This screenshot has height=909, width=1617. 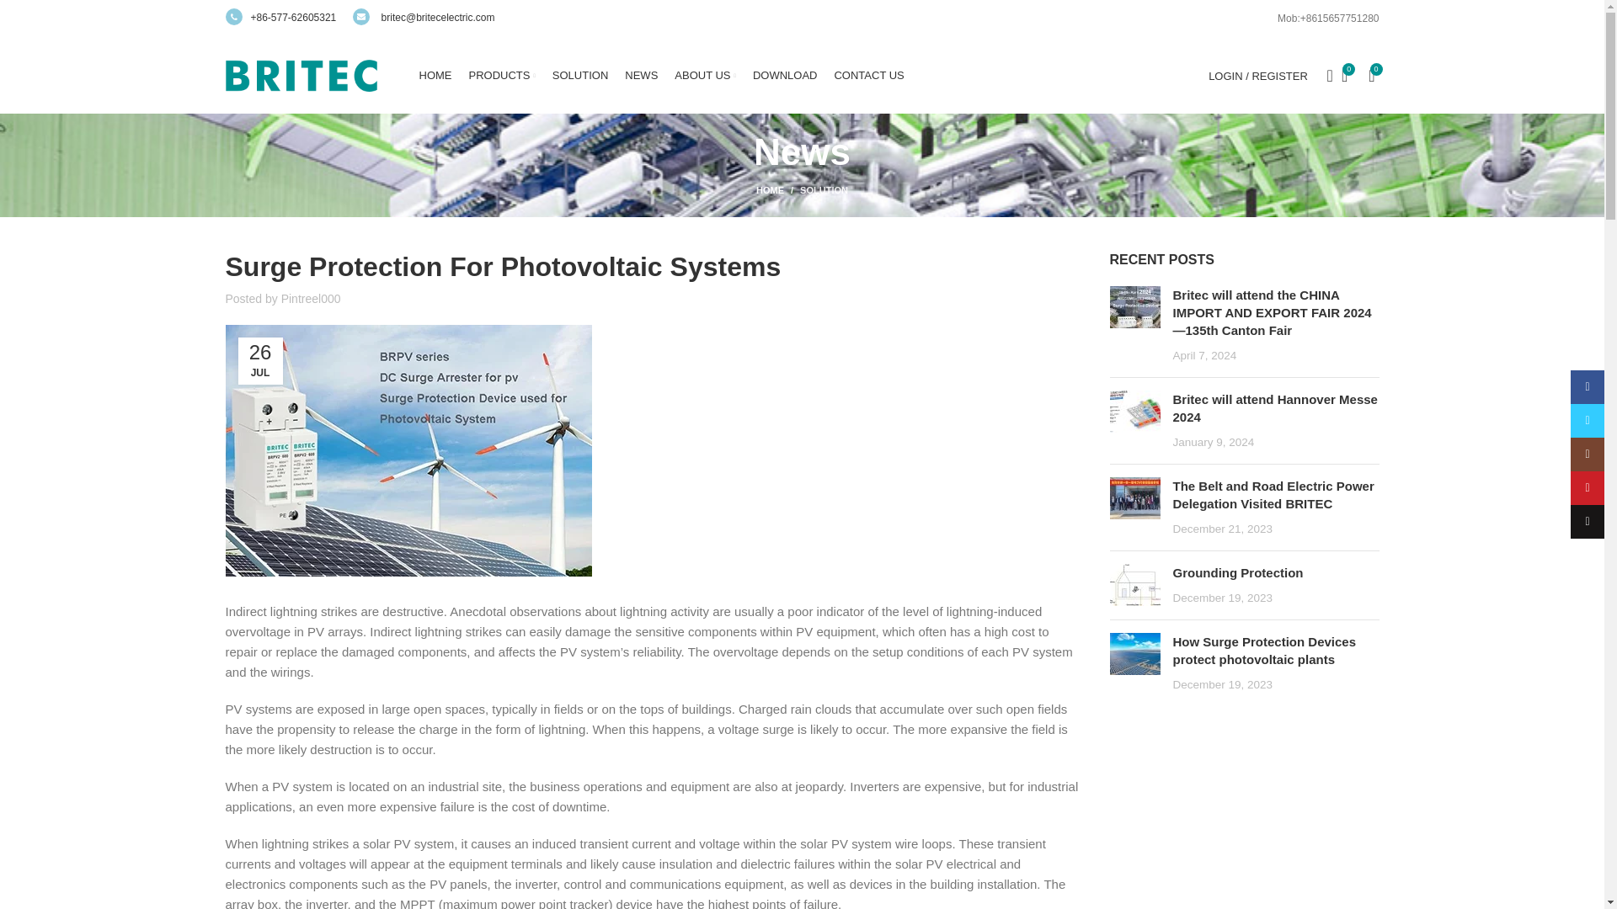 What do you see at coordinates (579, 76) in the screenshot?
I see `SOLUTION` at bounding box center [579, 76].